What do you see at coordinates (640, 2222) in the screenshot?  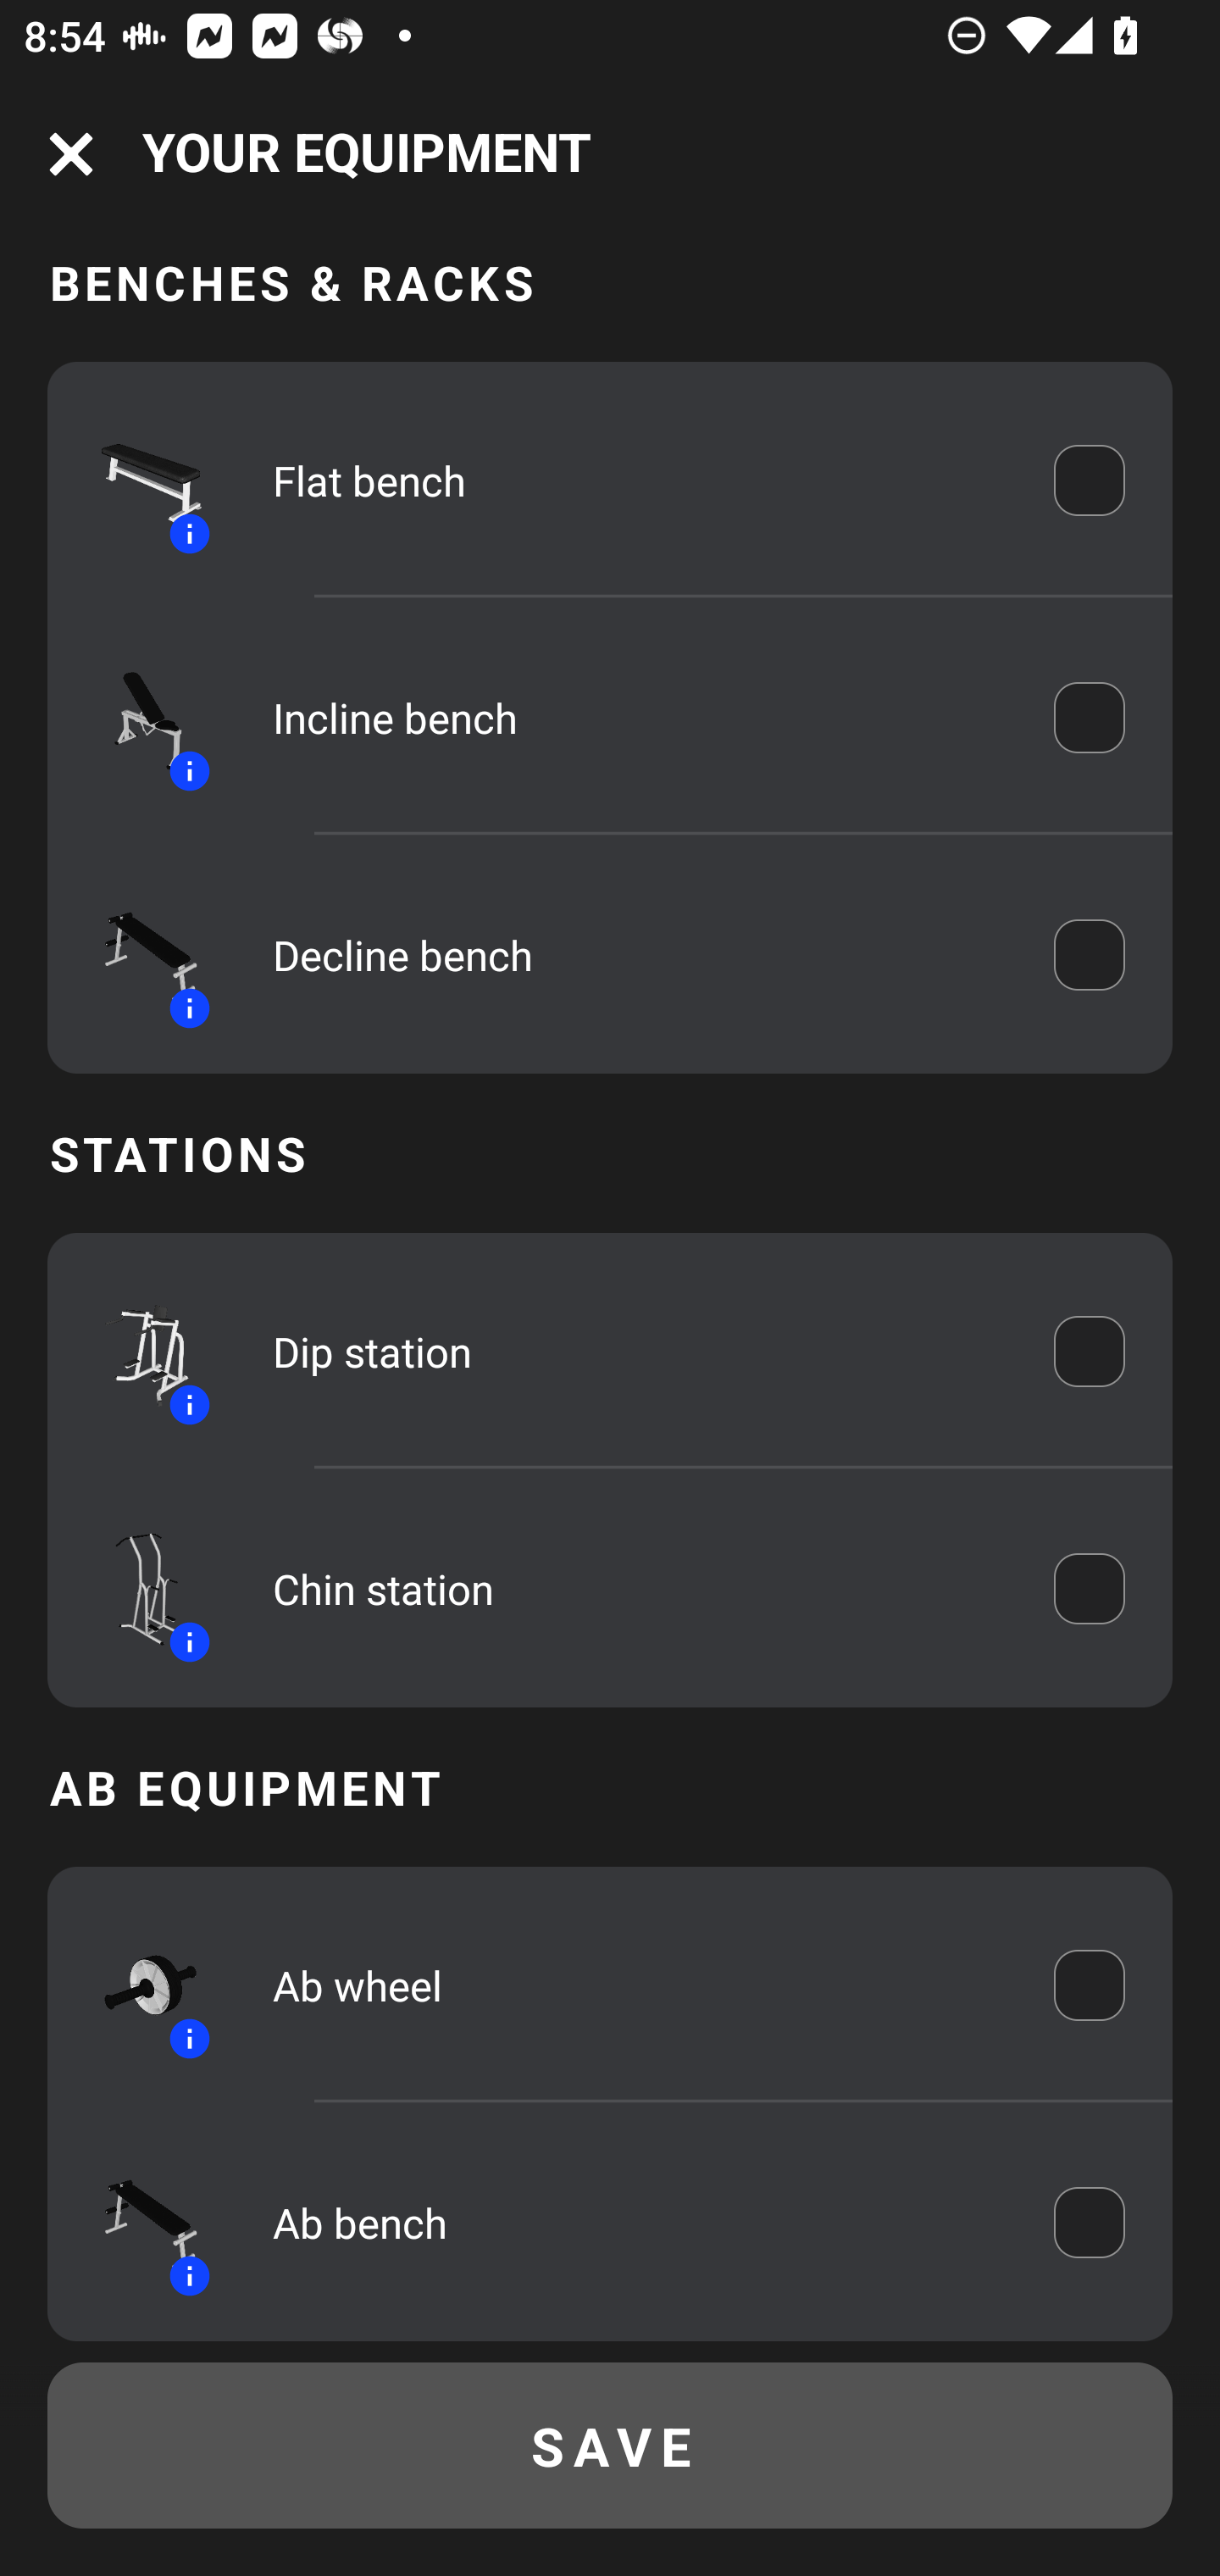 I see `Ab bench` at bounding box center [640, 2222].